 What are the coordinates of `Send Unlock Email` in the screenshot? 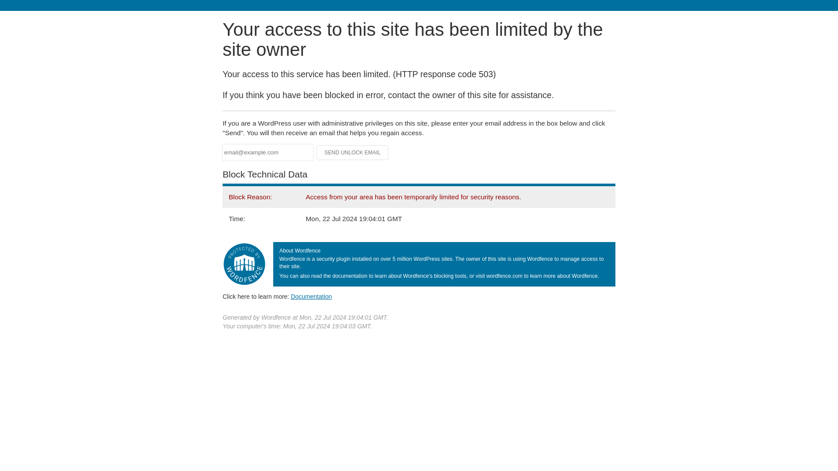 It's located at (353, 153).